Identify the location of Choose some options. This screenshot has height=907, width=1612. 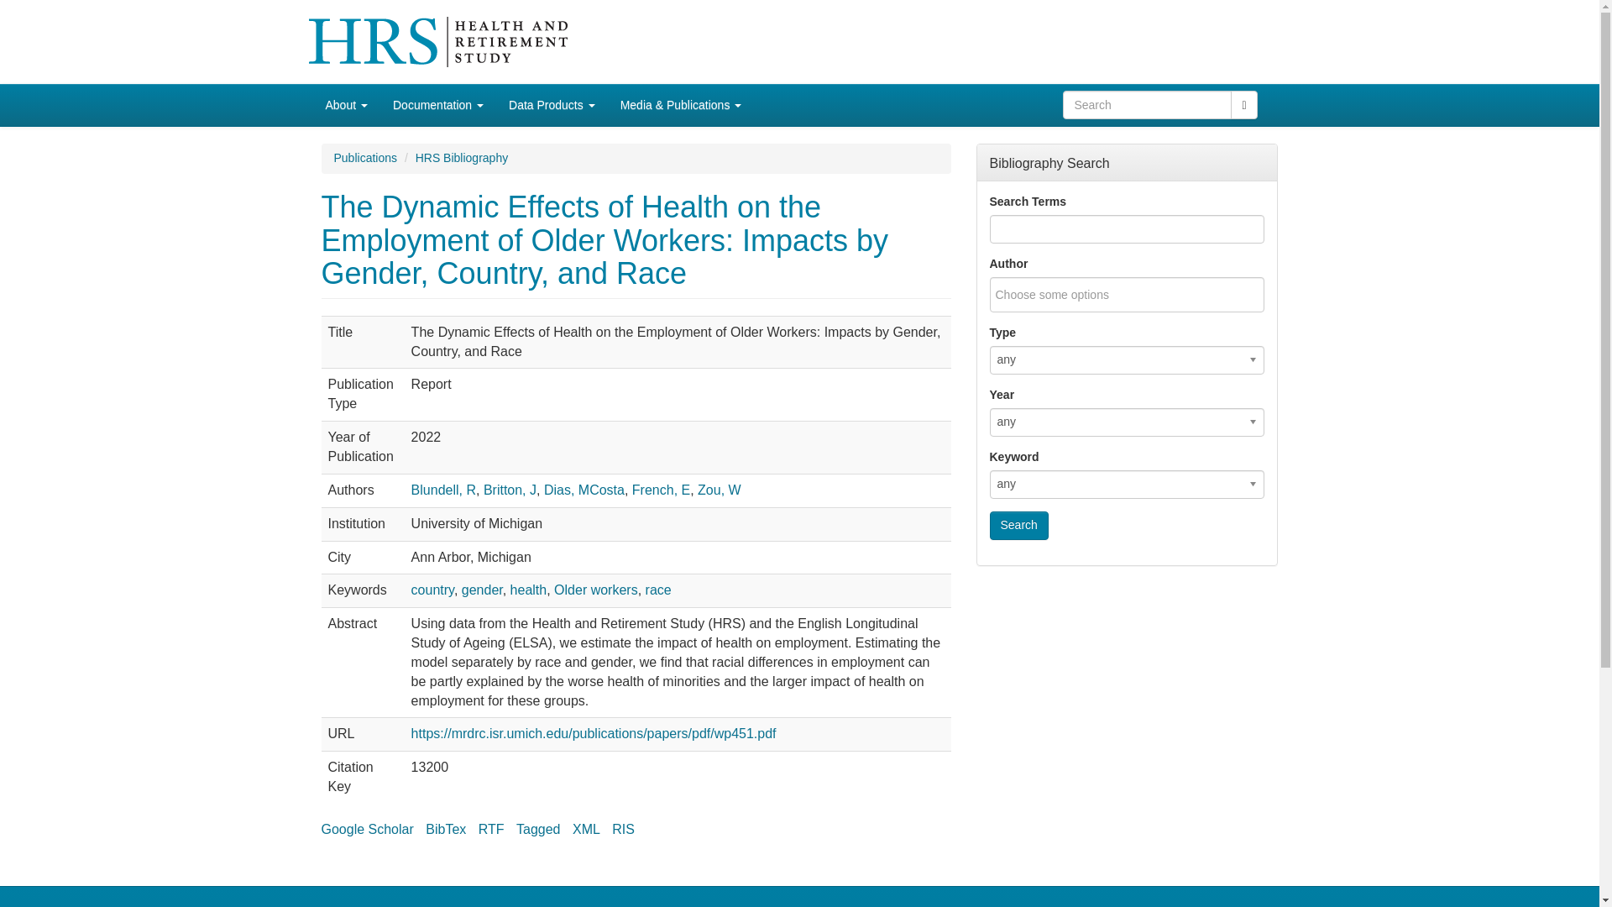
(1063, 294).